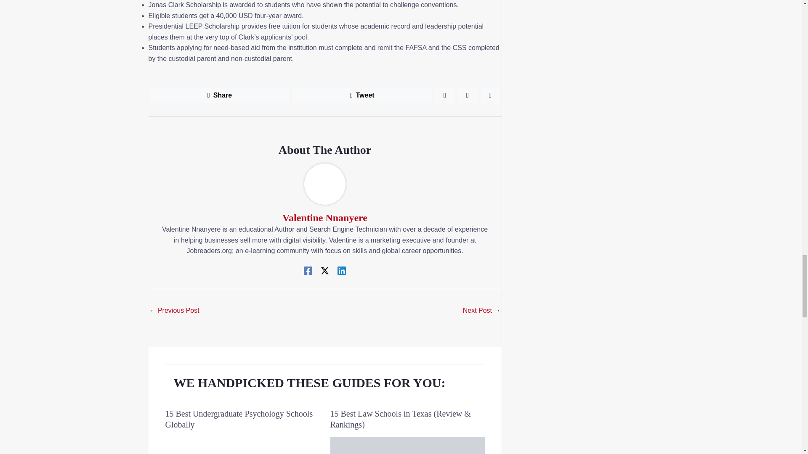 The width and height of the screenshot is (808, 454). I want to click on Tweet, so click(362, 95).